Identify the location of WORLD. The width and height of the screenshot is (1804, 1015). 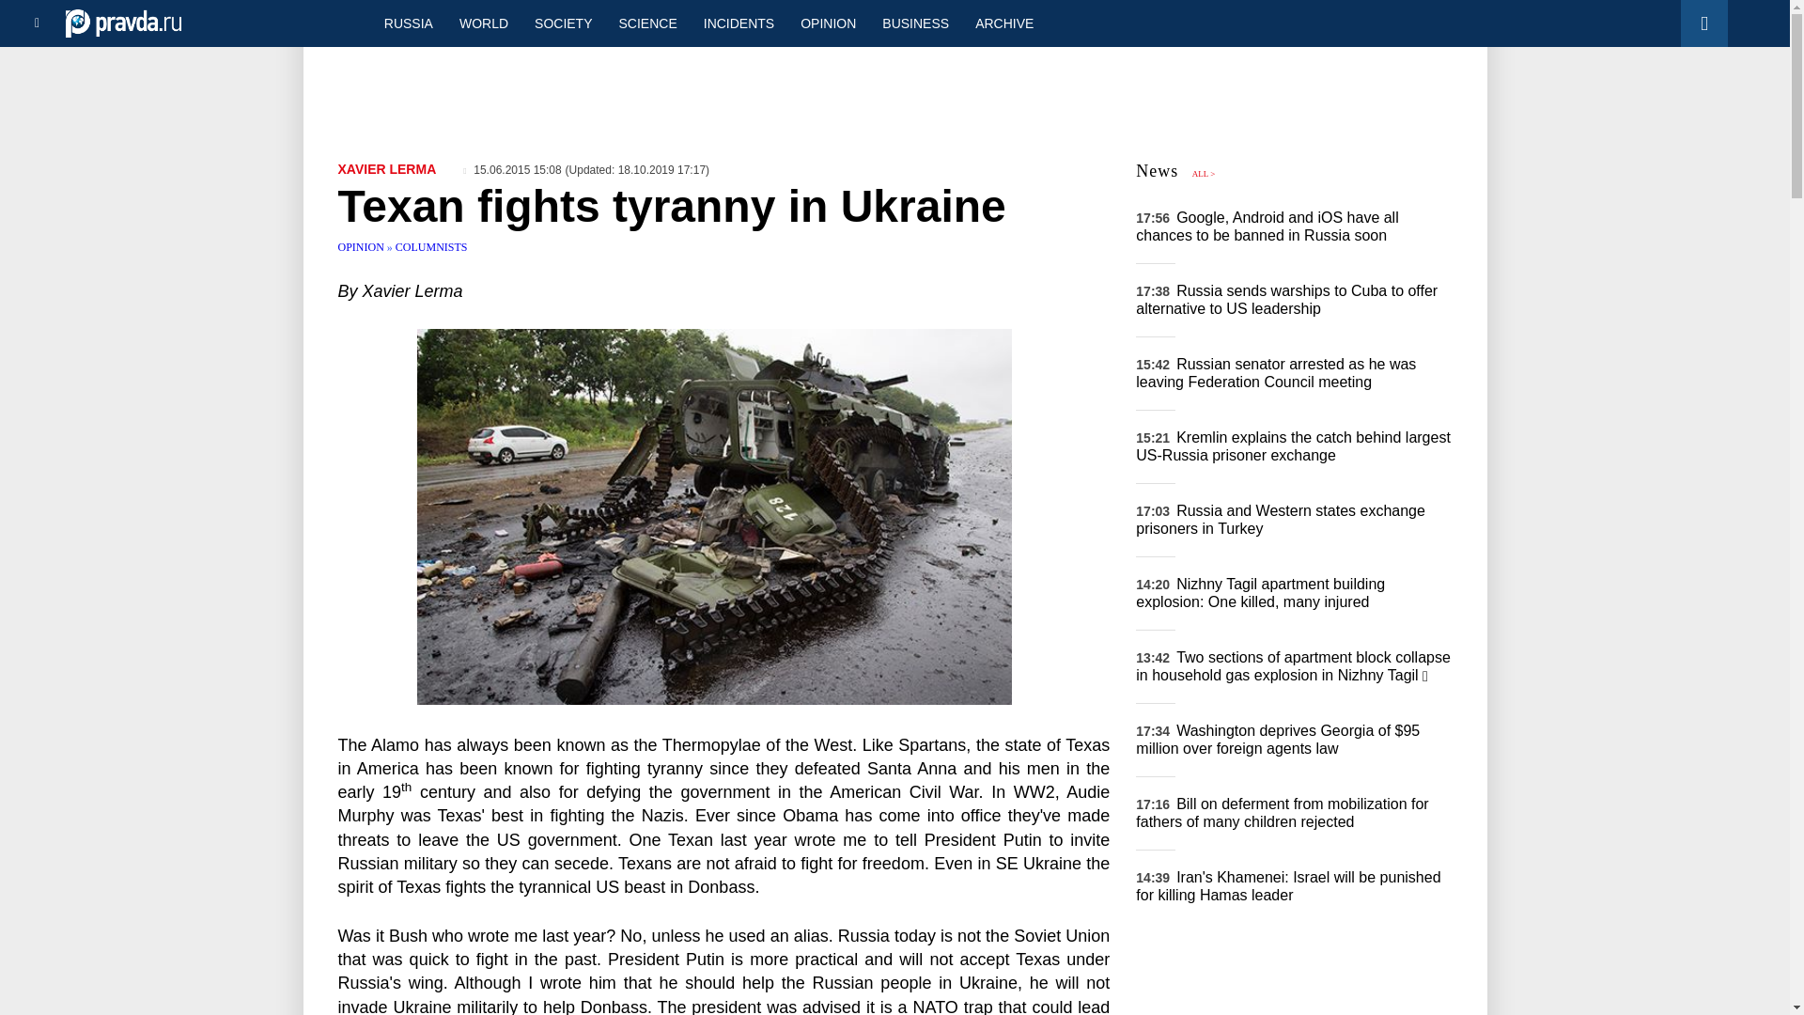
(483, 23).